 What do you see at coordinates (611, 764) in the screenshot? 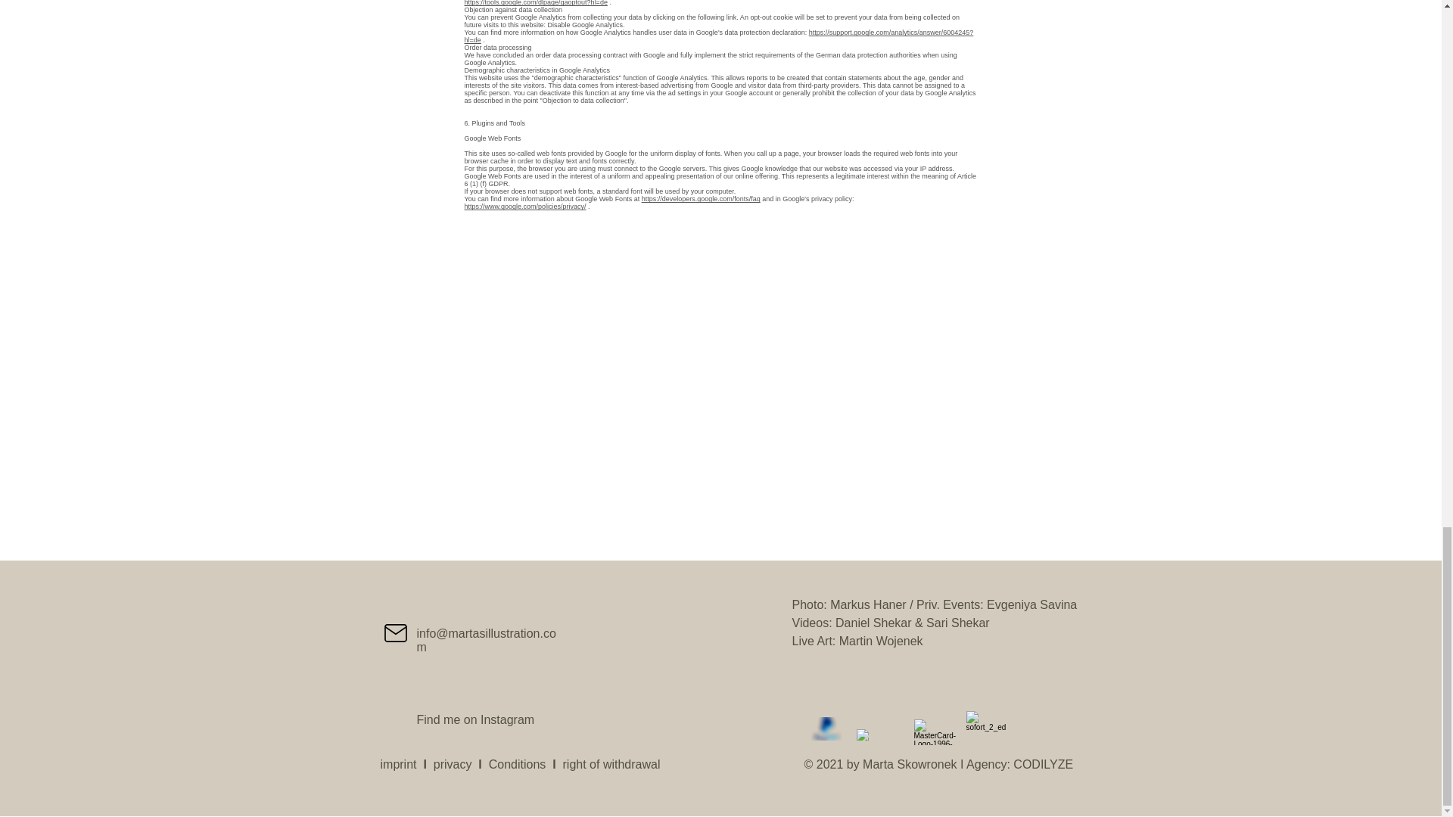
I see `right of withdrawal` at bounding box center [611, 764].